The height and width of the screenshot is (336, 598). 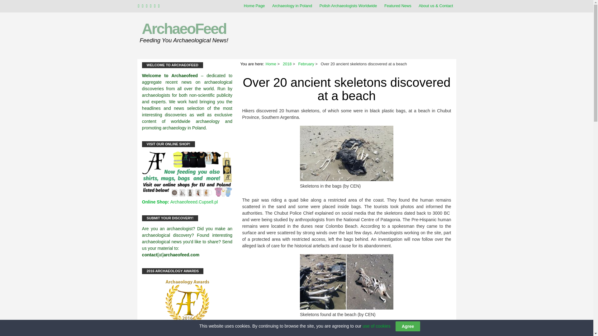 I want to click on Home Page, so click(x=254, y=6).